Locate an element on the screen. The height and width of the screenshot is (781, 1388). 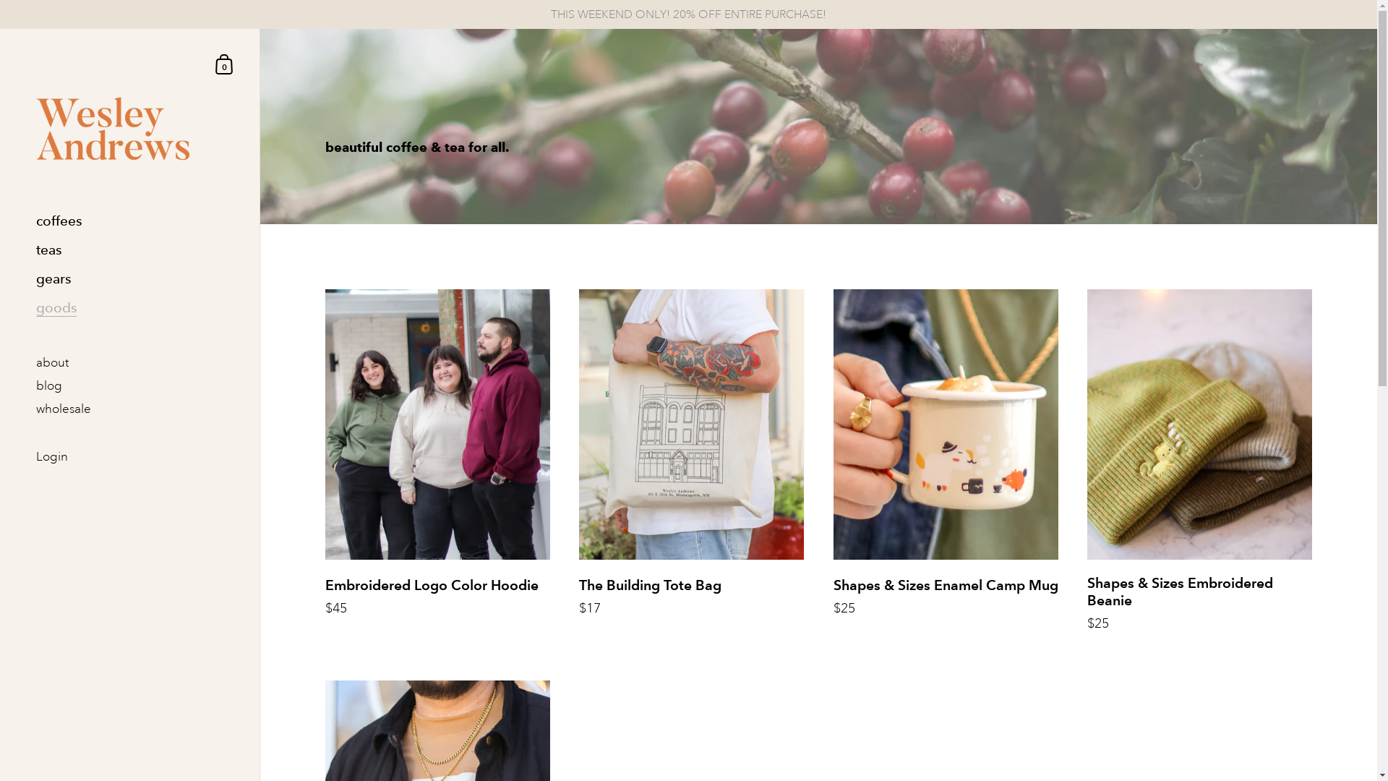
Login is located at coordinates (130, 458).